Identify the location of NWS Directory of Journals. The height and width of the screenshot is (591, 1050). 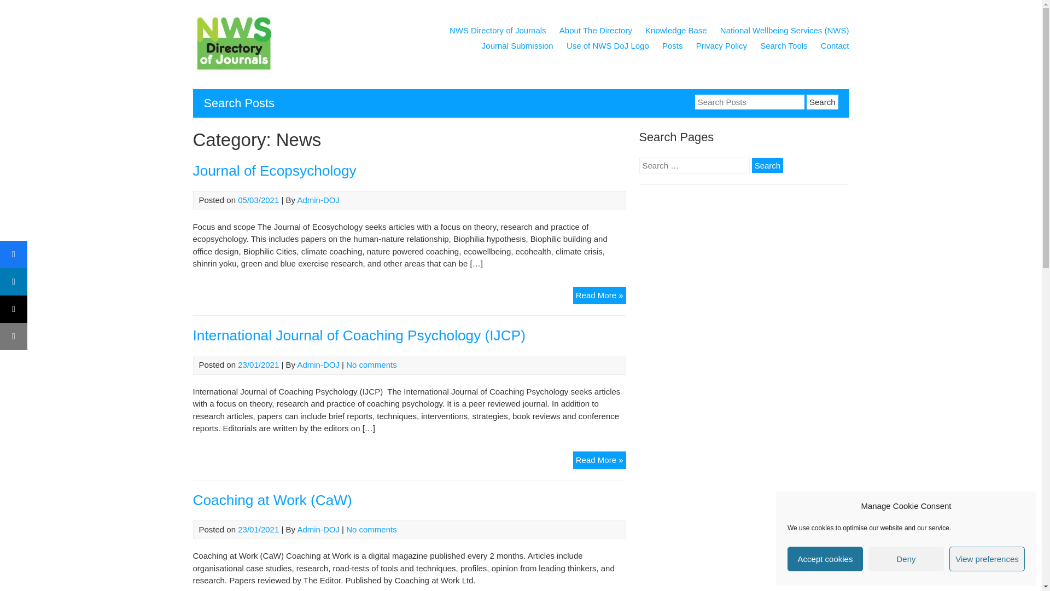
(498, 32).